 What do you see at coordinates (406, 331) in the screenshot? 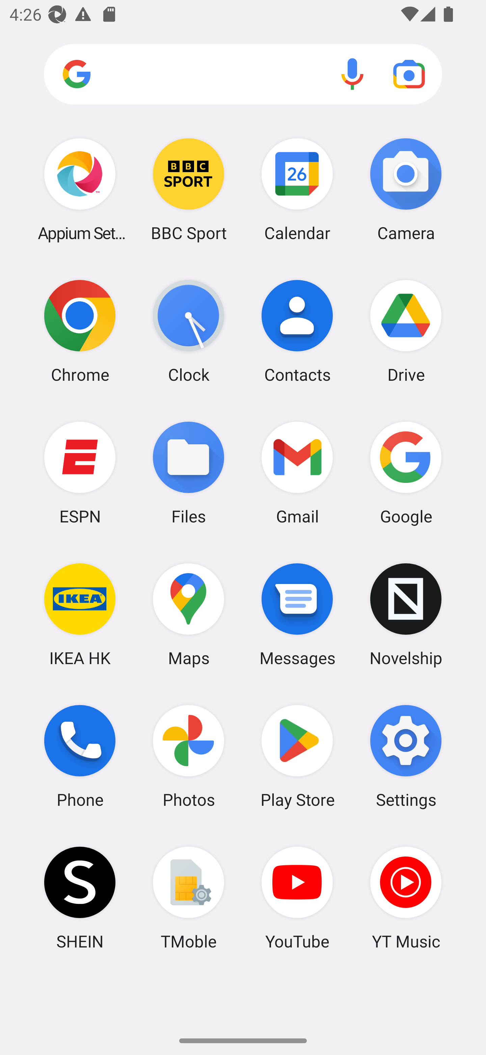
I see `Drive` at bounding box center [406, 331].